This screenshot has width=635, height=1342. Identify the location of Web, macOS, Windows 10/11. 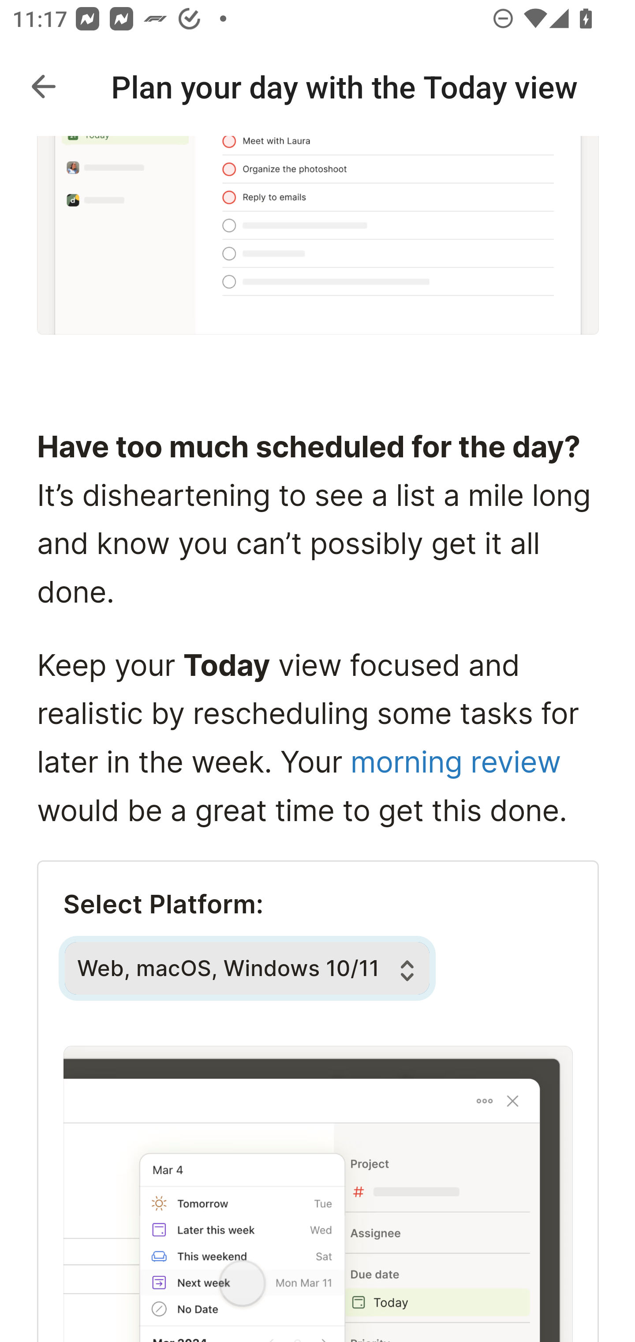
(247, 968).